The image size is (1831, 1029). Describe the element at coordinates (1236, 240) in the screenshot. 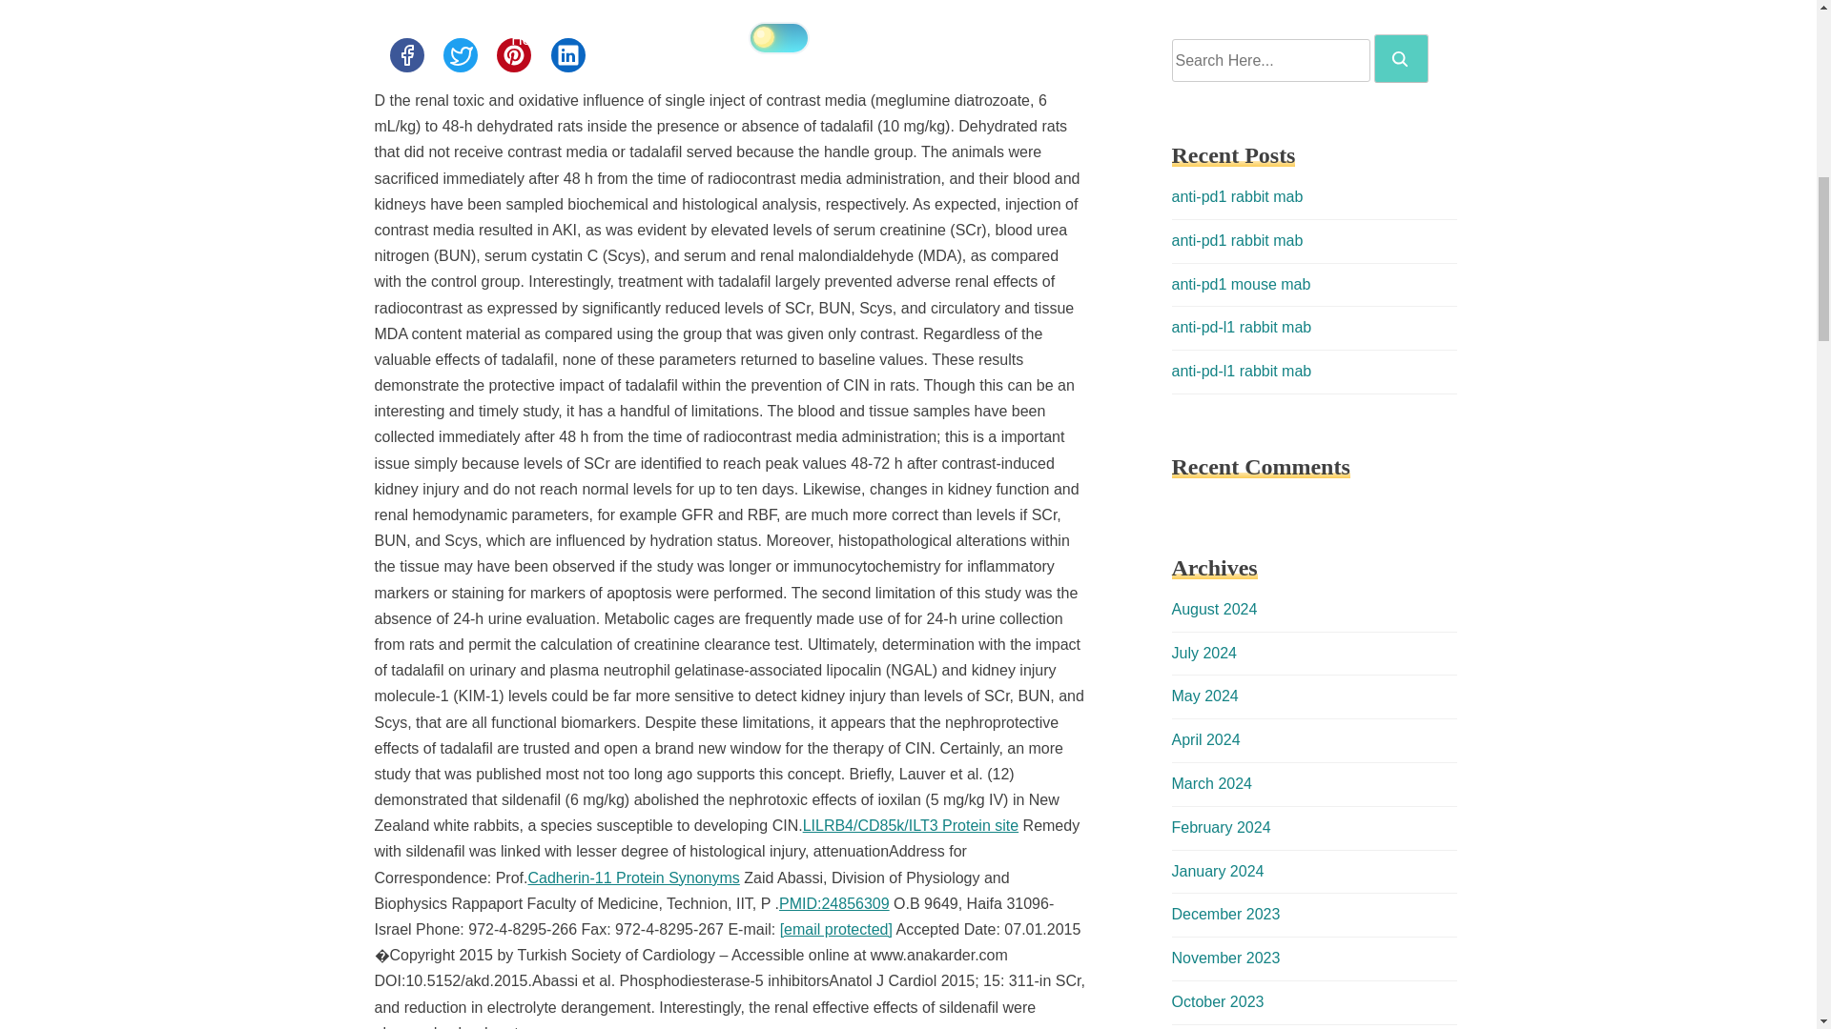

I see `anti-pd1 rabbit mab` at that location.